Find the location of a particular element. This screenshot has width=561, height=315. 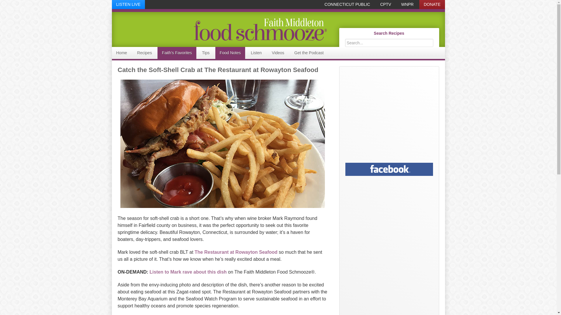

Videos is located at coordinates (278, 52).